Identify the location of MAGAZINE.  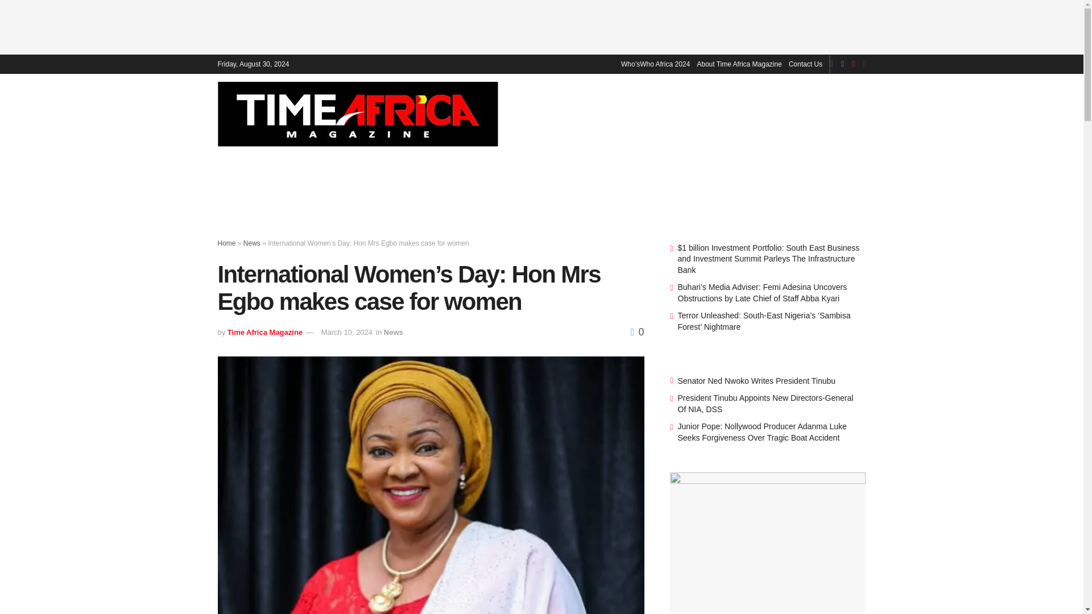
(571, 113).